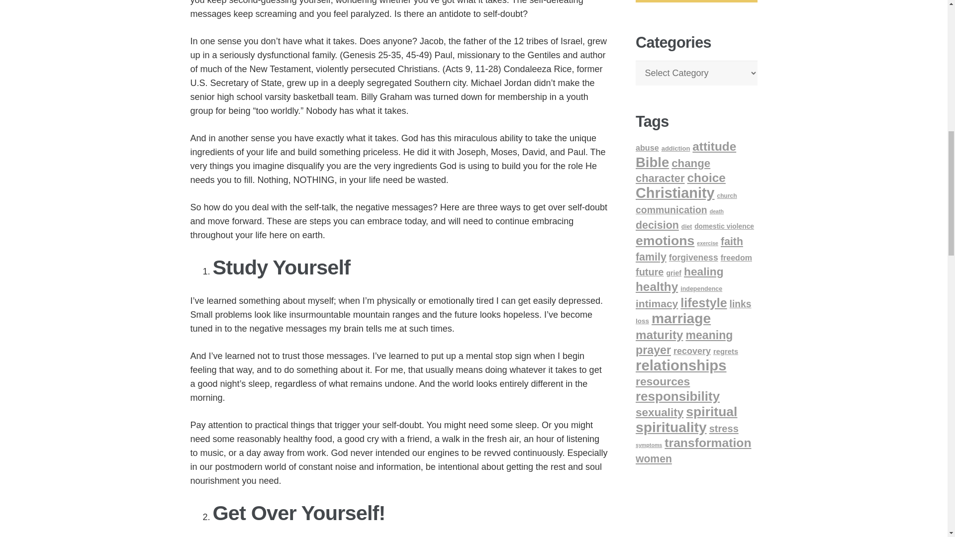 Image resolution: width=955 pixels, height=537 pixels. Describe the element at coordinates (671, 210) in the screenshot. I see `communication` at that location.